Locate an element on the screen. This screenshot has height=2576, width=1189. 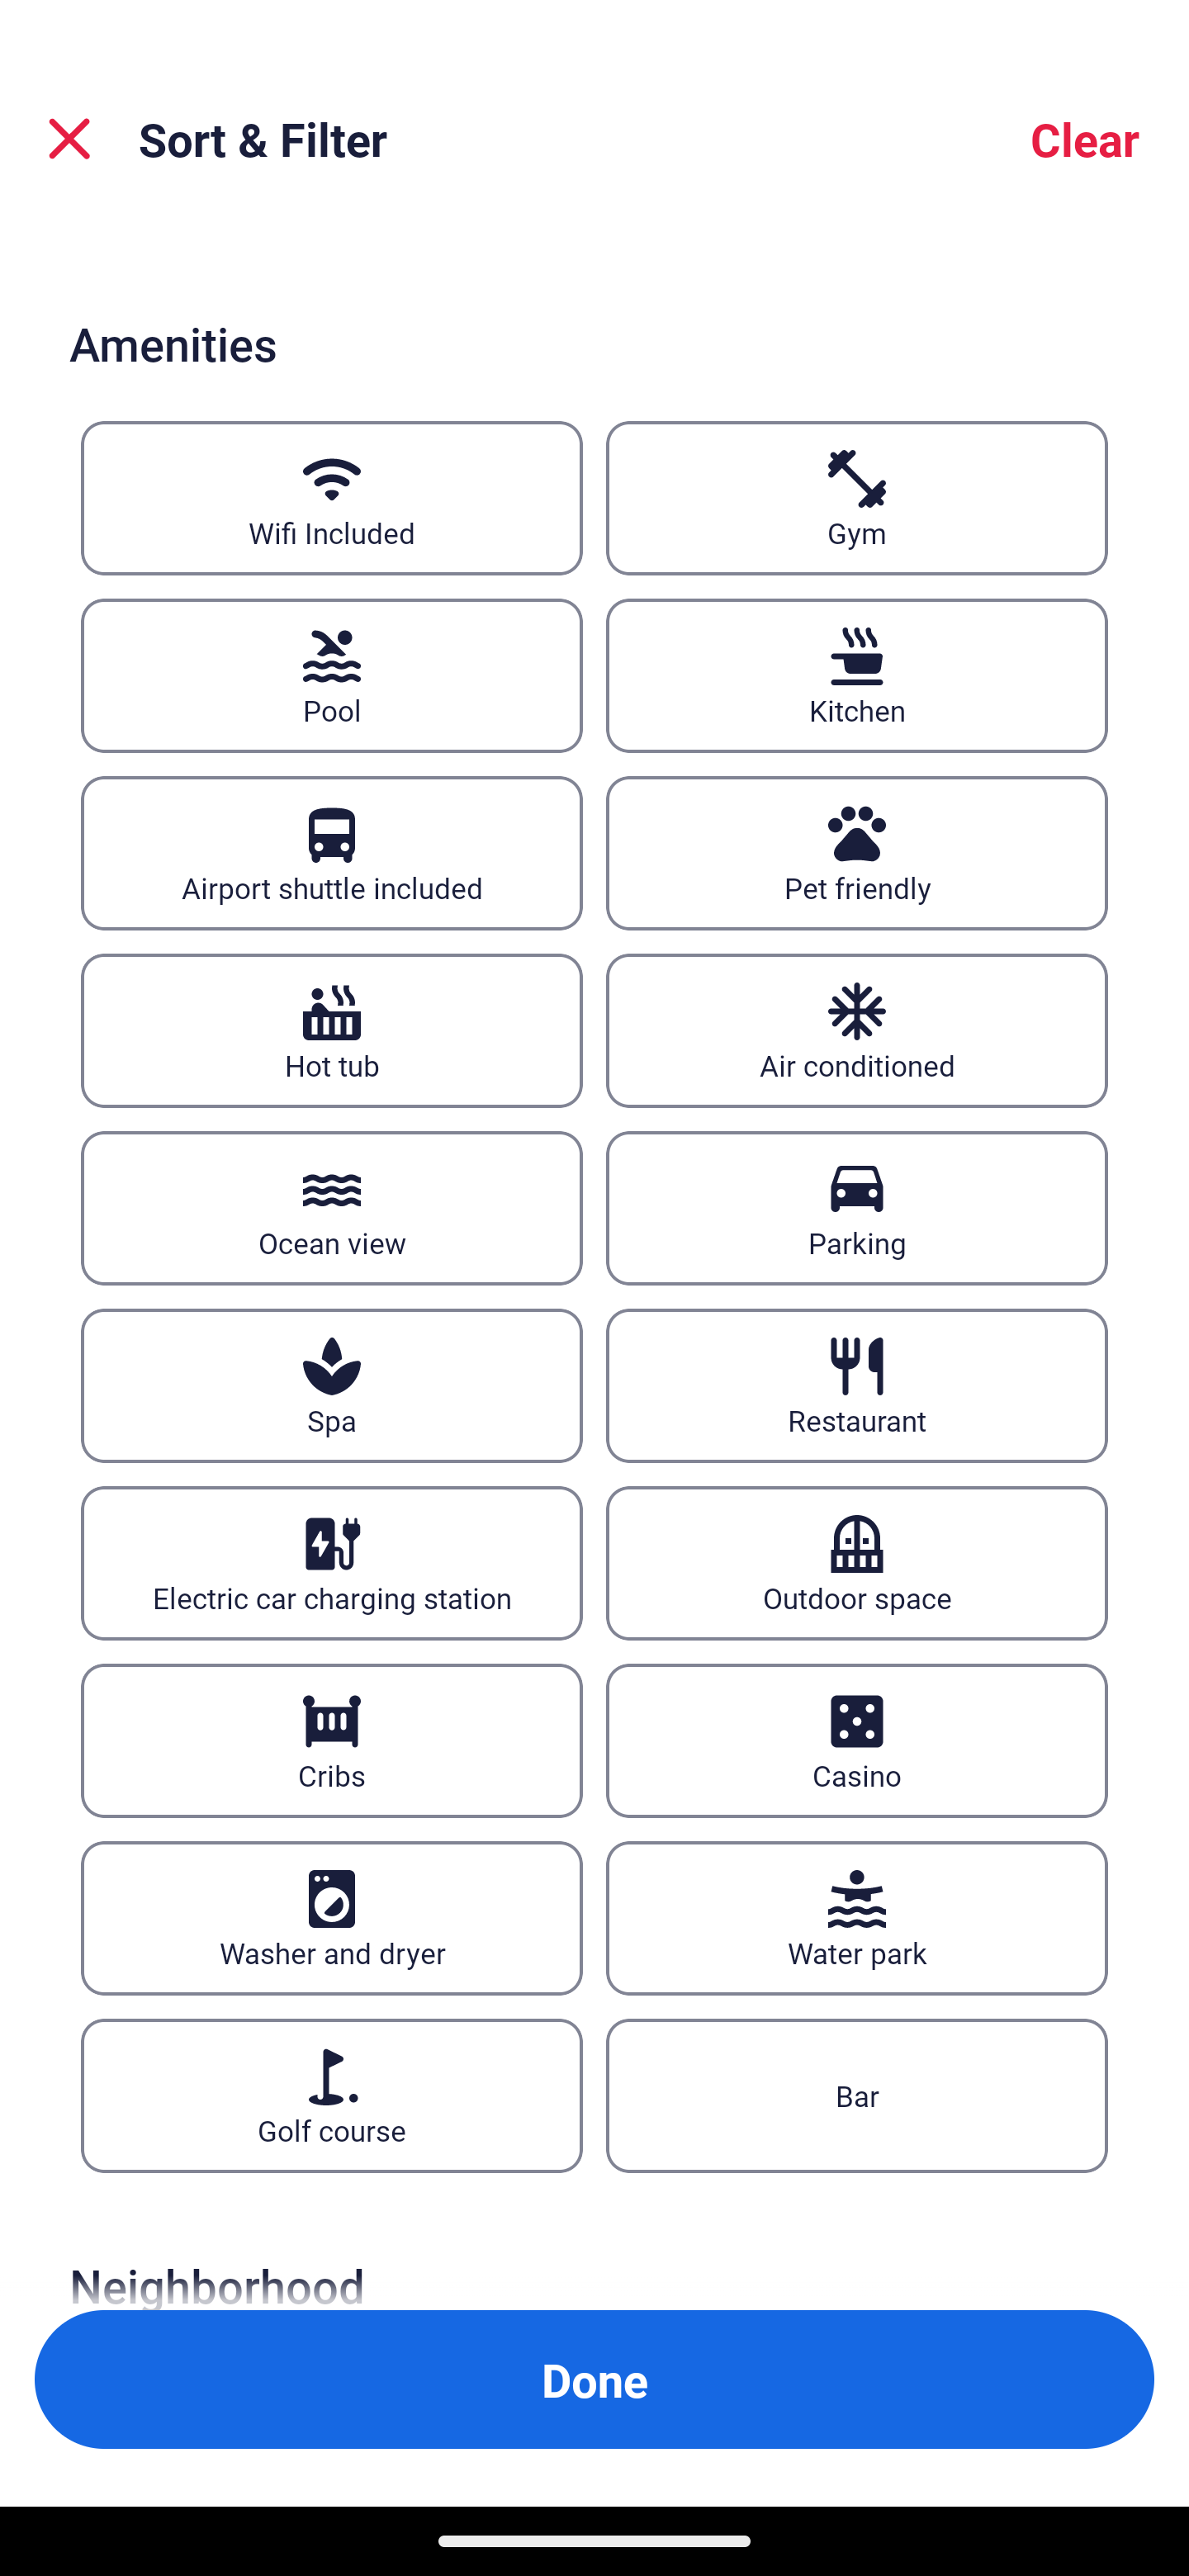
Casino is located at coordinates (857, 1740).